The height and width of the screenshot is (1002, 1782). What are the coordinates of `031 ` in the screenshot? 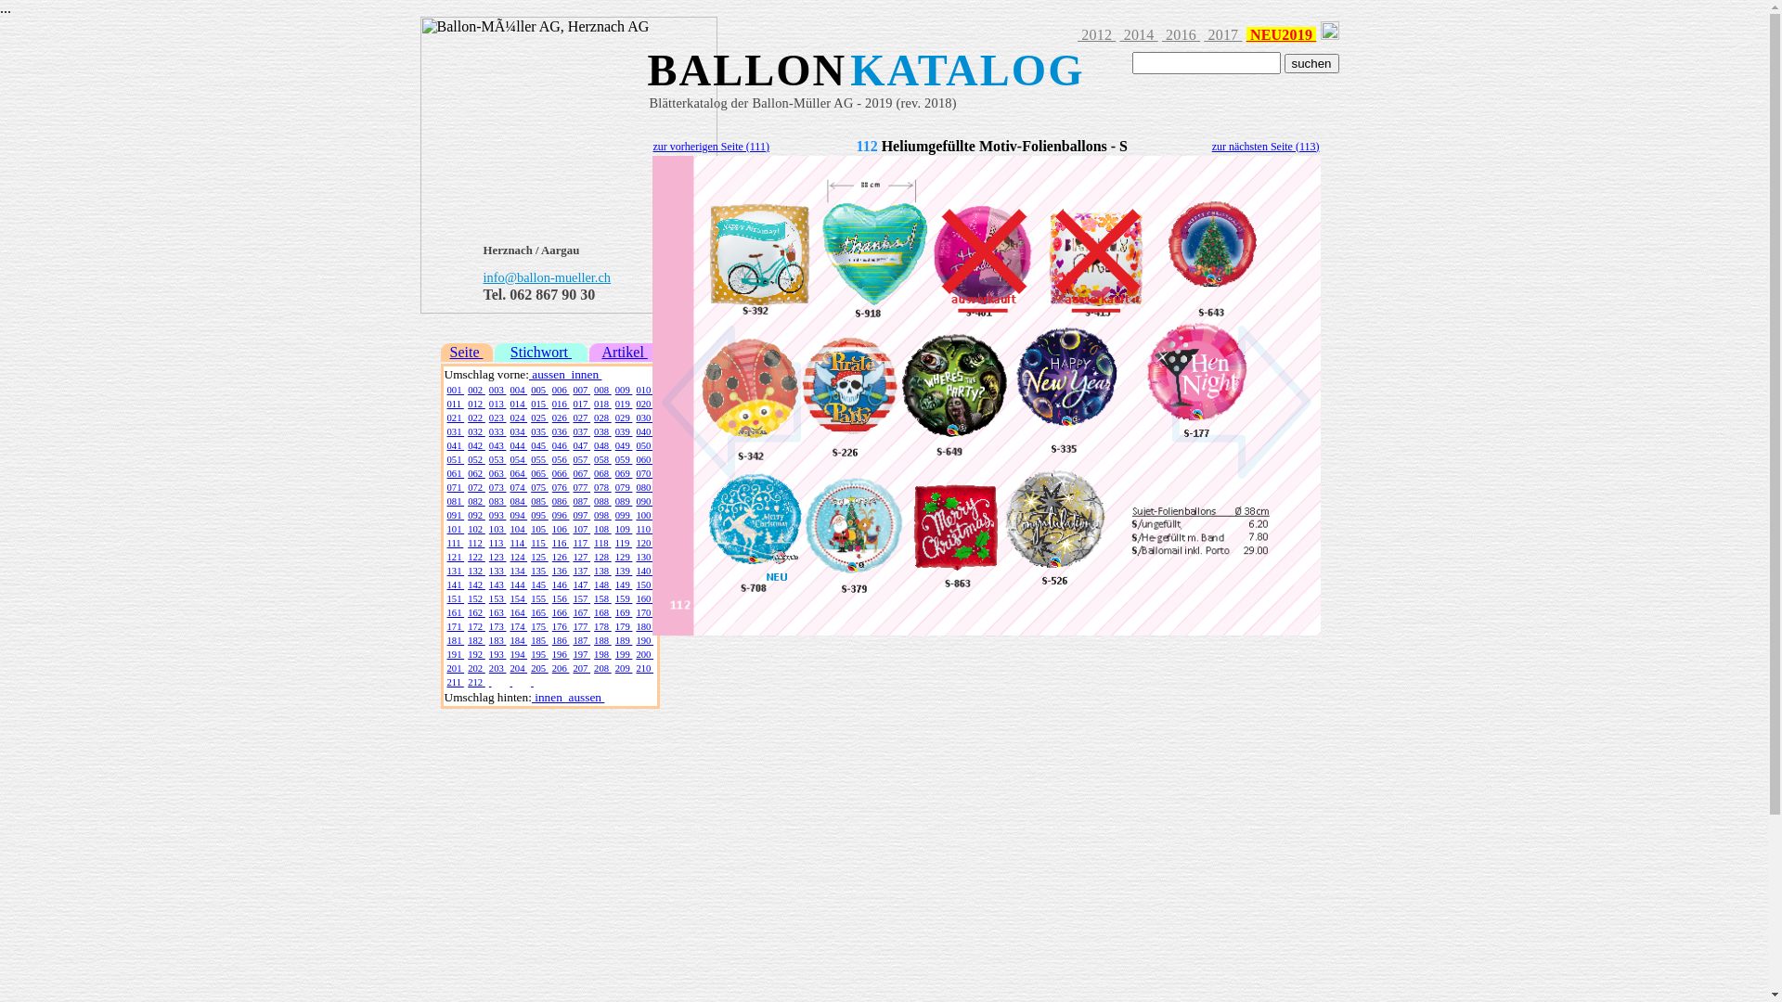 It's located at (457, 432).